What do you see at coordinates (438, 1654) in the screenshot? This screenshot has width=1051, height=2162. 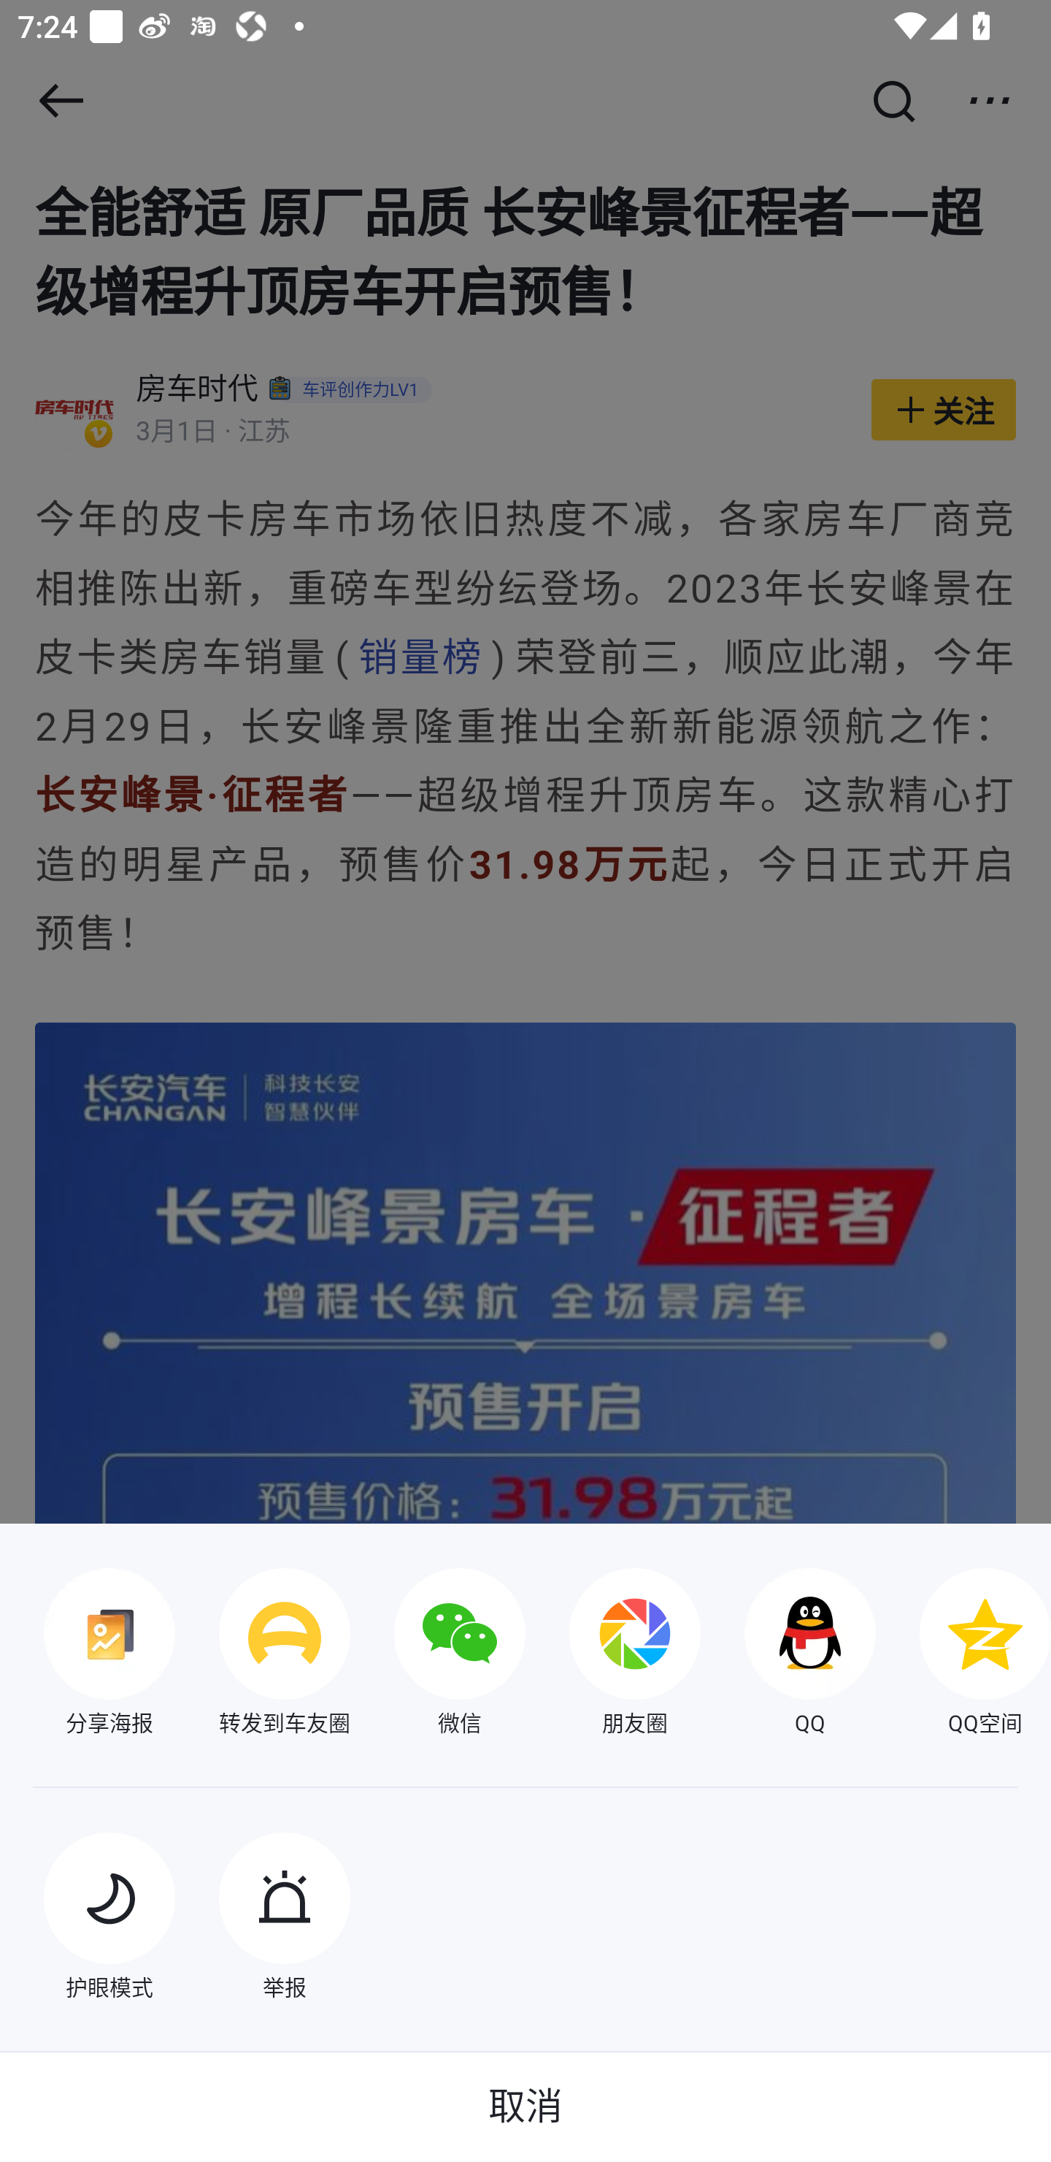 I see `微信` at bounding box center [438, 1654].